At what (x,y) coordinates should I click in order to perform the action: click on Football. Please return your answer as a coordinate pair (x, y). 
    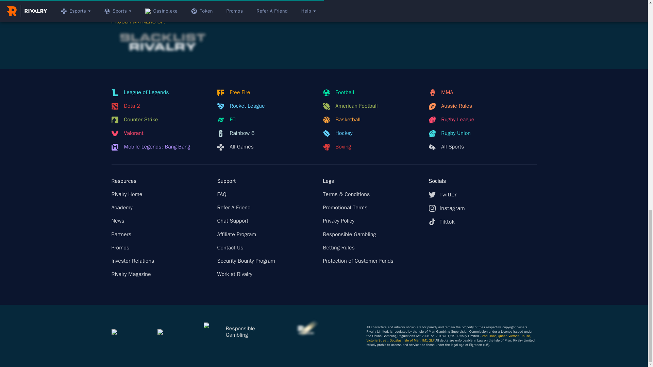
    Looking at the image, I should click on (372, 92).